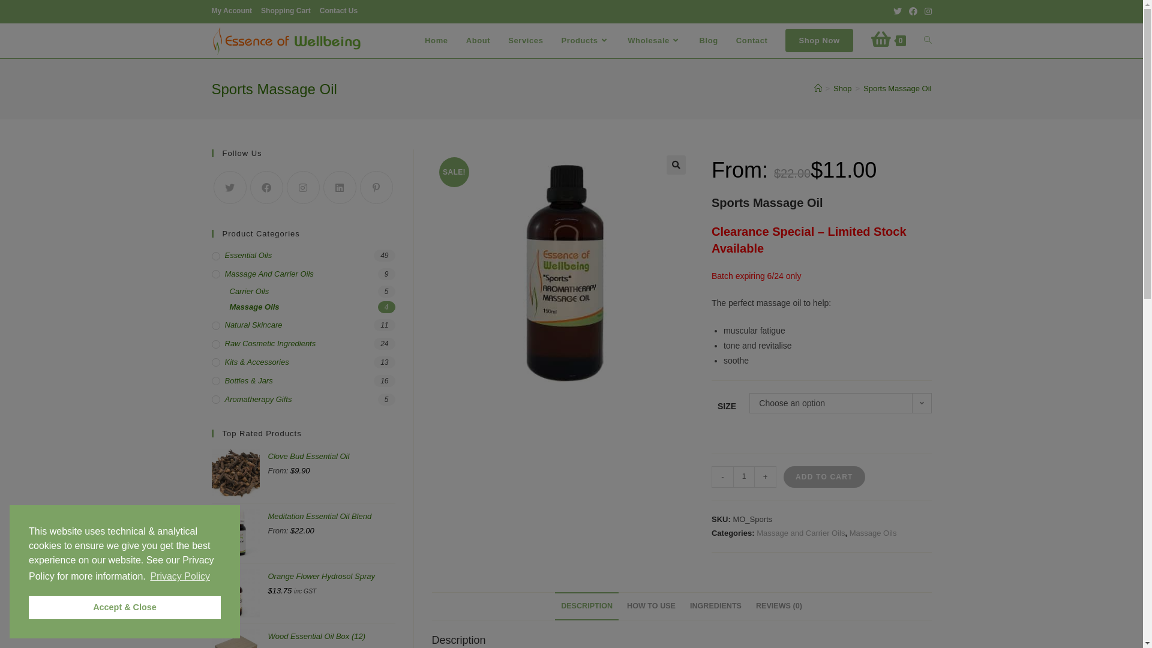  What do you see at coordinates (716, 606) in the screenshot?
I see `INGREDIENTS` at bounding box center [716, 606].